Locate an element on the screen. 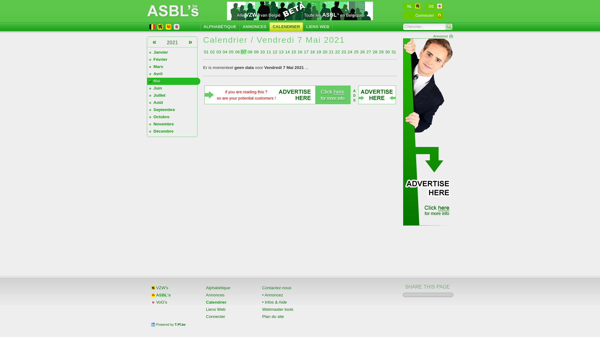  Annoncez (i) is located at coordinates (443, 36).